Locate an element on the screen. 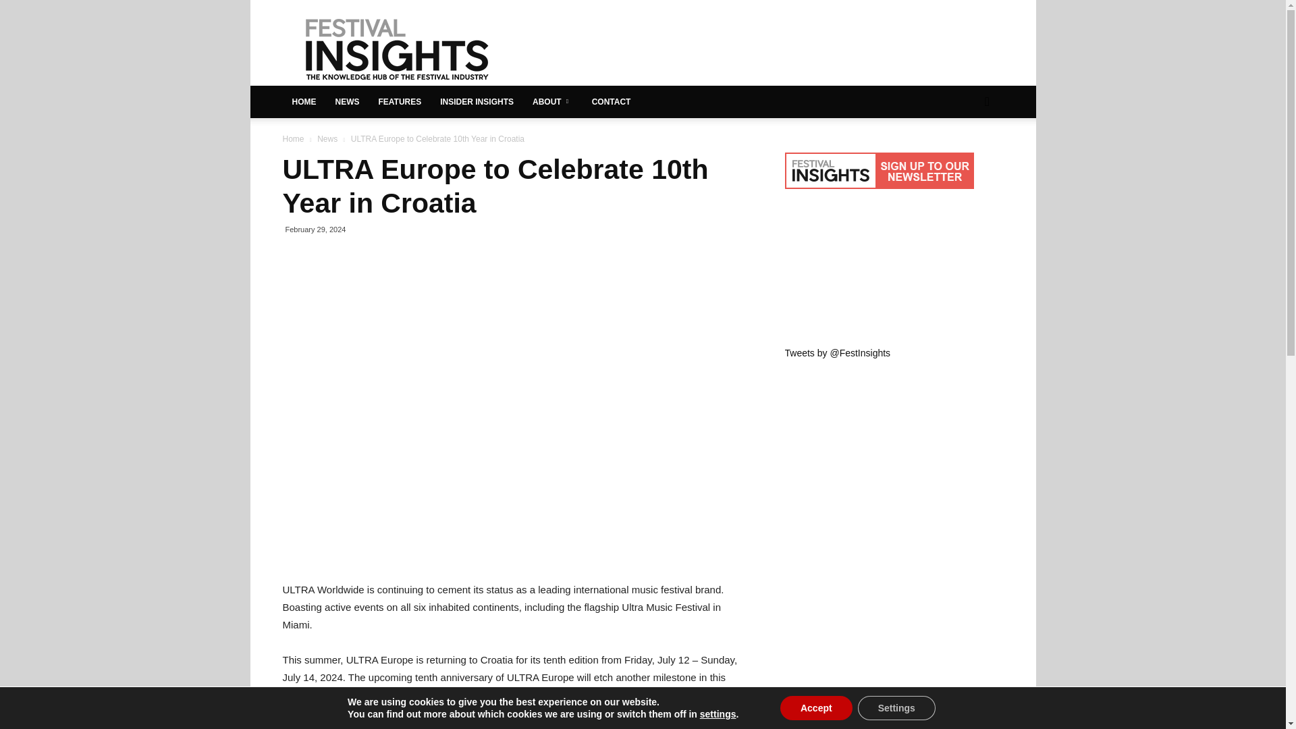 The image size is (1296, 729). The Knowledge Hub of the Festival Industry is located at coordinates (396, 49).